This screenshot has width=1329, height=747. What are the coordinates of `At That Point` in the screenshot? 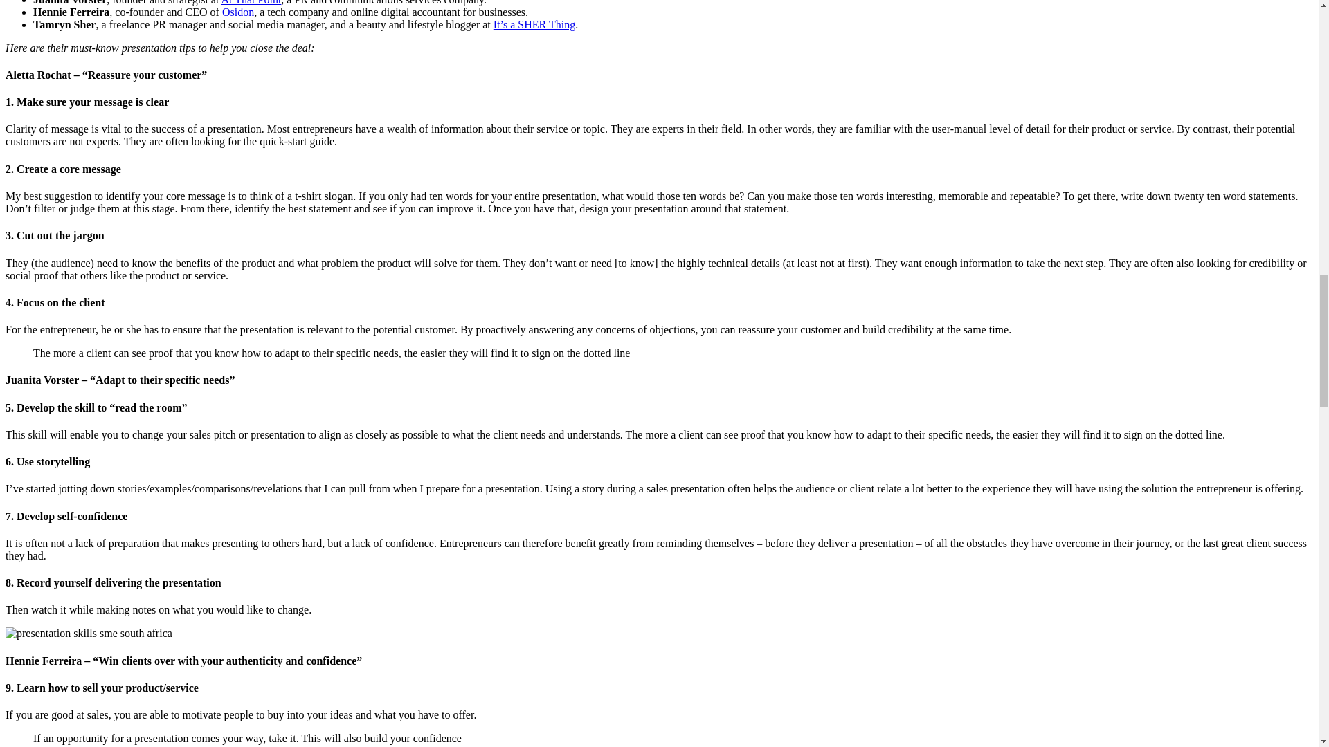 It's located at (252, 3).